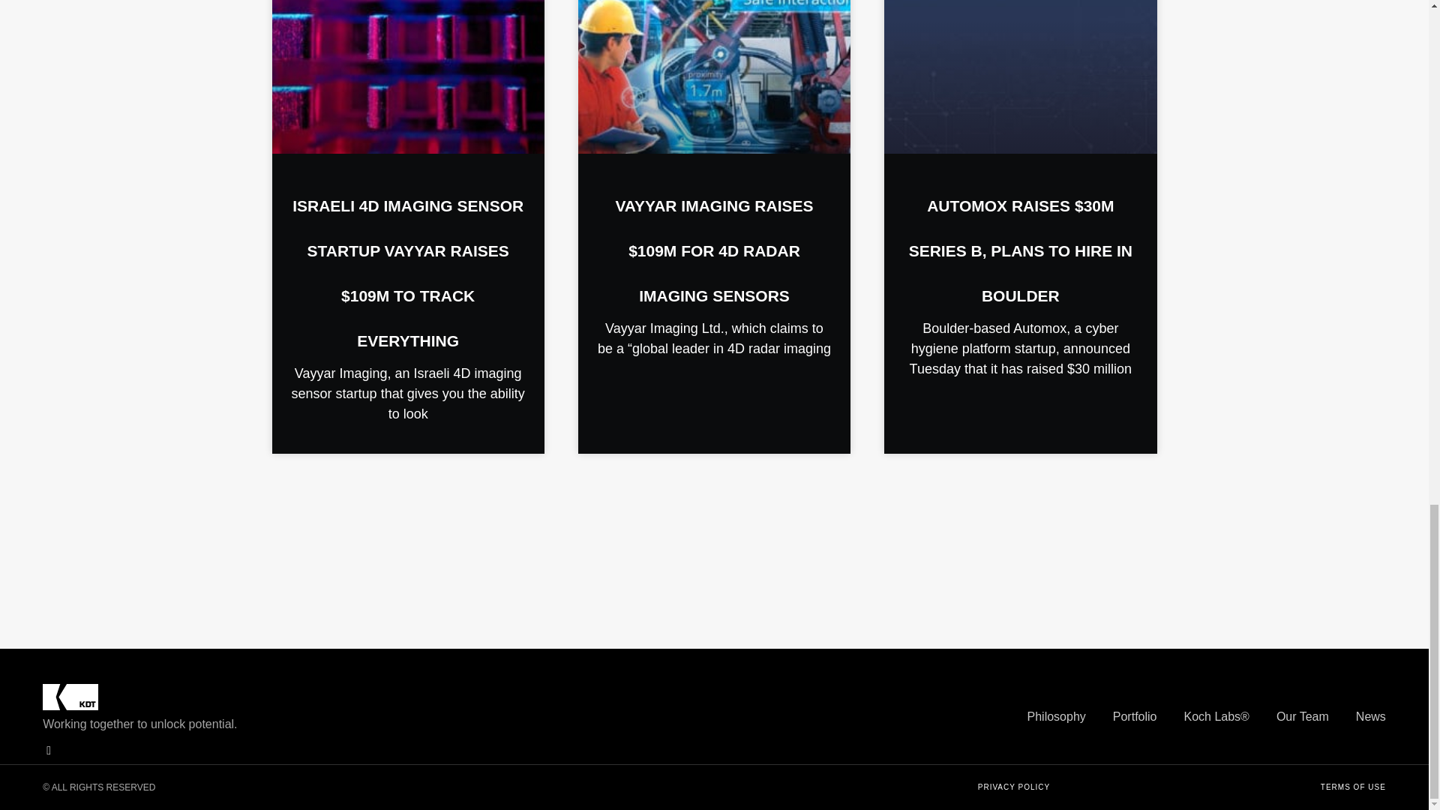 The height and width of the screenshot is (810, 1440). What do you see at coordinates (1371, 716) in the screenshot?
I see `News` at bounding box center [1371, 716].